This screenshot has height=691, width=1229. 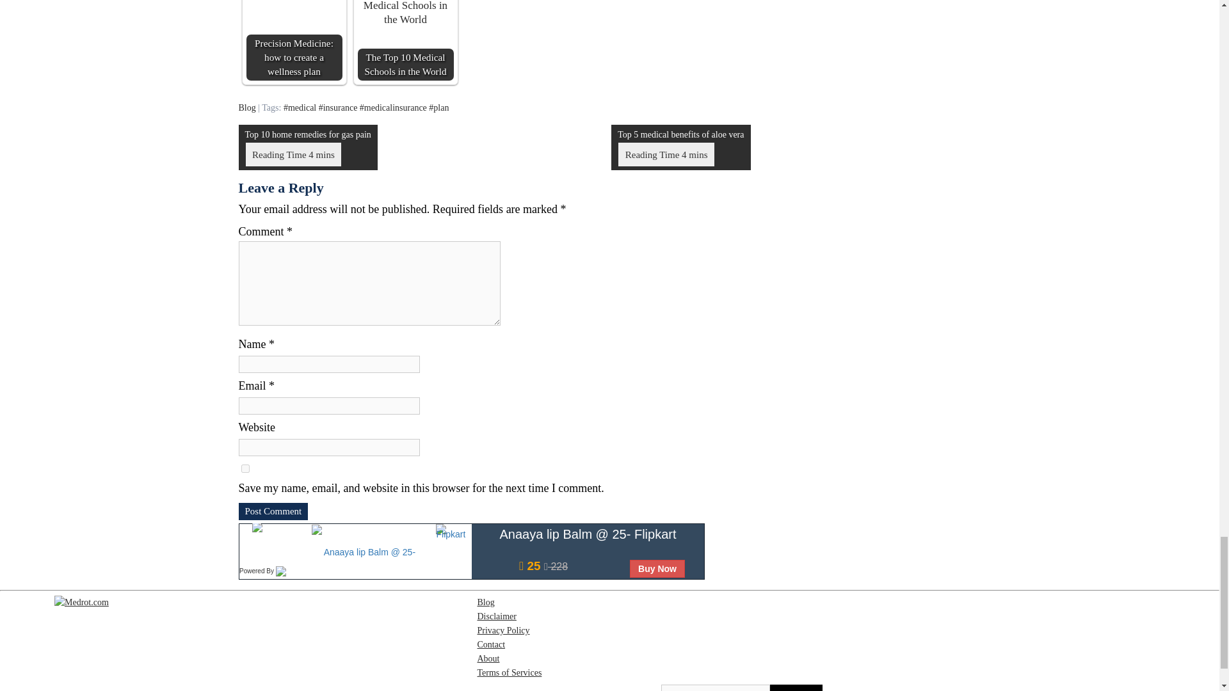 What do you see at coordinates (680, 147) in the screenshot?
I see `Top 5 medical benefits of aloe vera` at bounding box center [680, 147].